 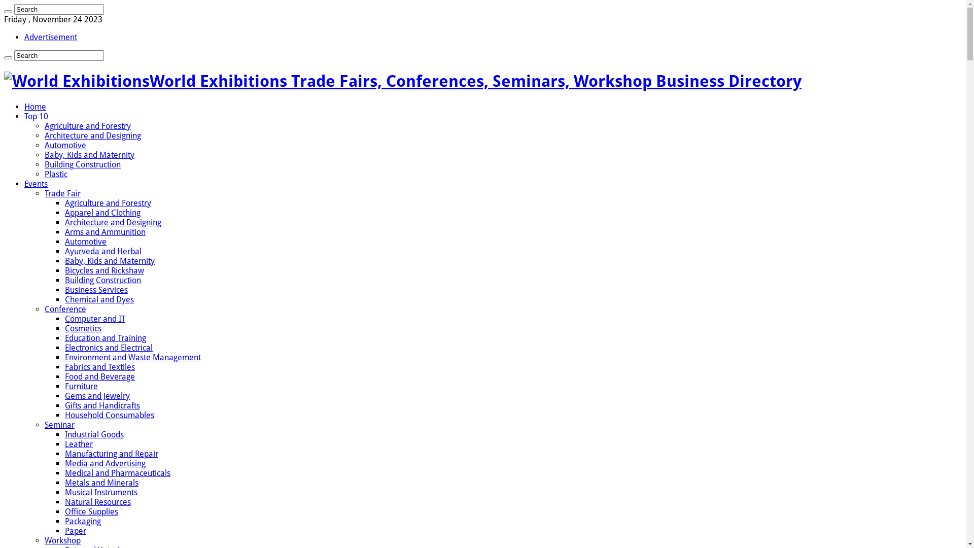 What do you see at coordinates (93, 136) in the screenshot?
I see `Architecture and Designing` at bounding box center [93, 136].